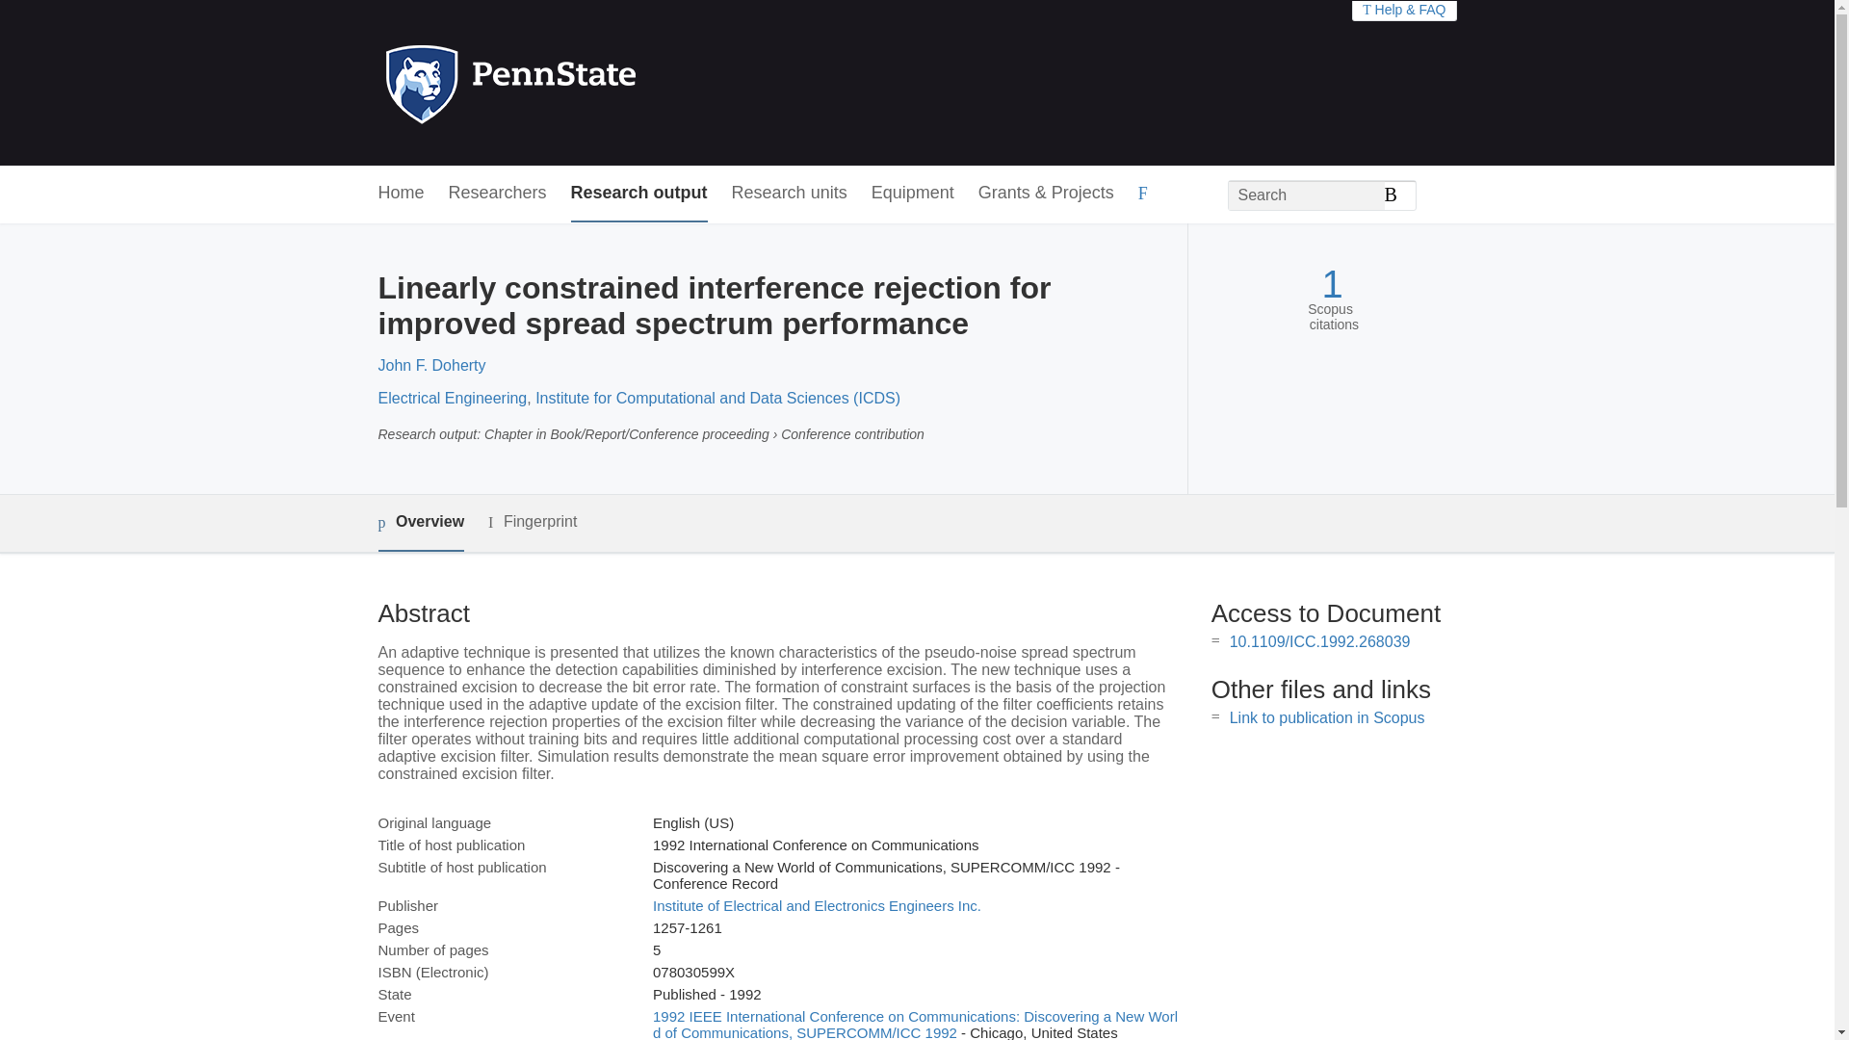 The image size is (1849, 1040). What do you see at coordinates (817, 905) in the screenshot?
I see `Institute of Electrical and Electronics Engineers Inc.` at bounding box center [817, 905].